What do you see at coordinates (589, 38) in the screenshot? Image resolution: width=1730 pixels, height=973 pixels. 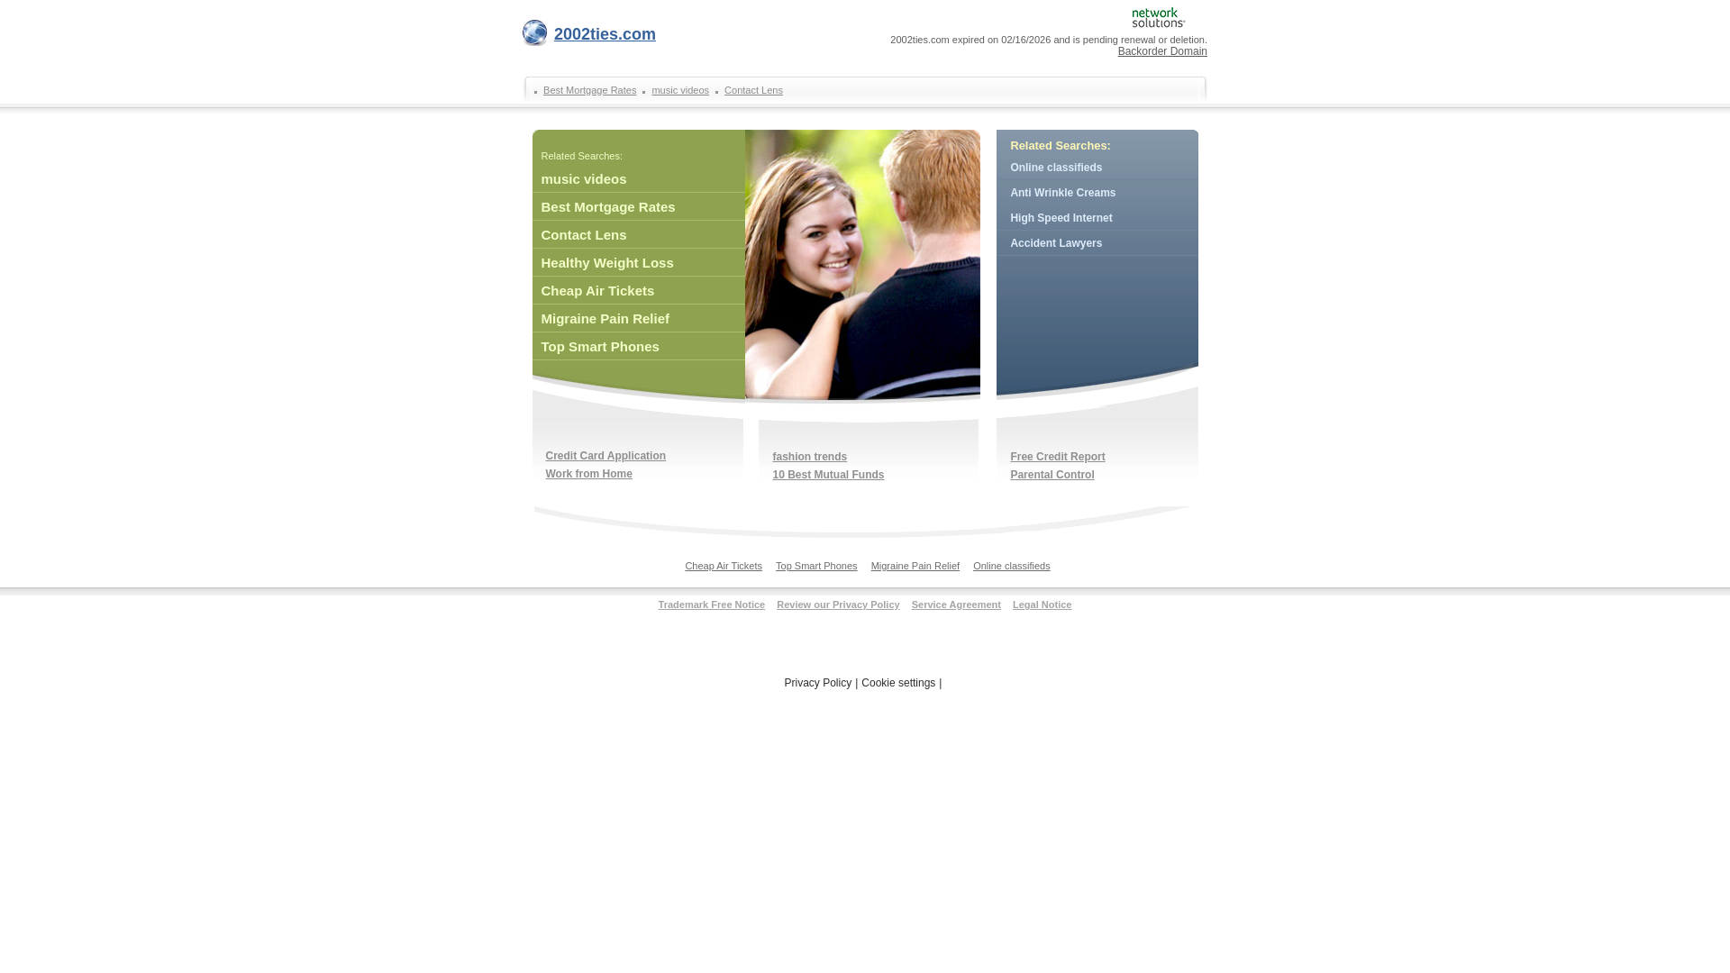 I see `2002ties.com` at bounding box center [589, 38].